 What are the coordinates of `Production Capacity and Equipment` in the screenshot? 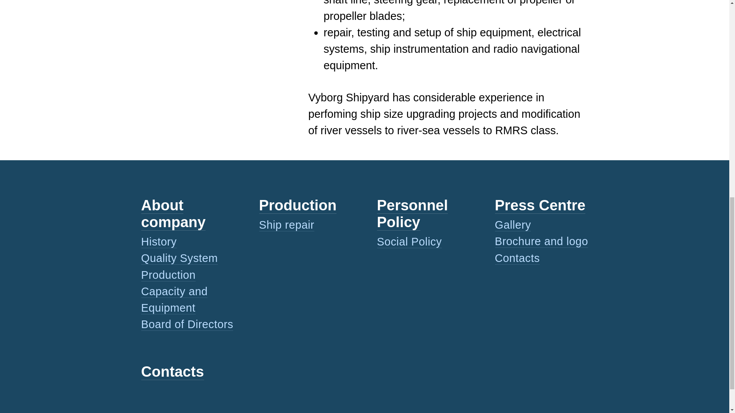 It's located at (174, 291).